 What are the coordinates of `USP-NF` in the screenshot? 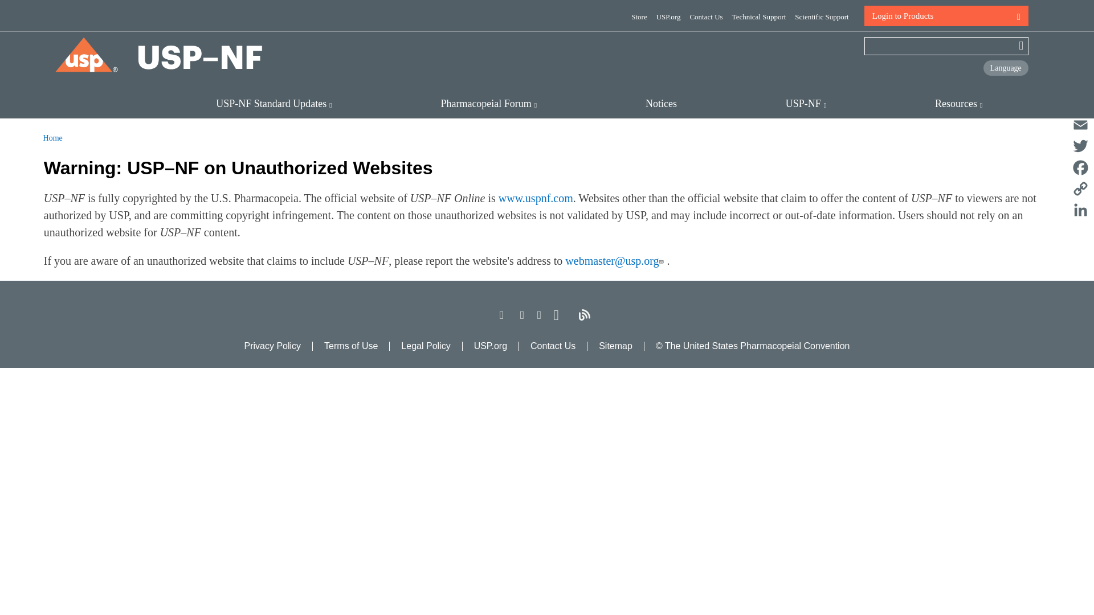 It's located at (806, 104).